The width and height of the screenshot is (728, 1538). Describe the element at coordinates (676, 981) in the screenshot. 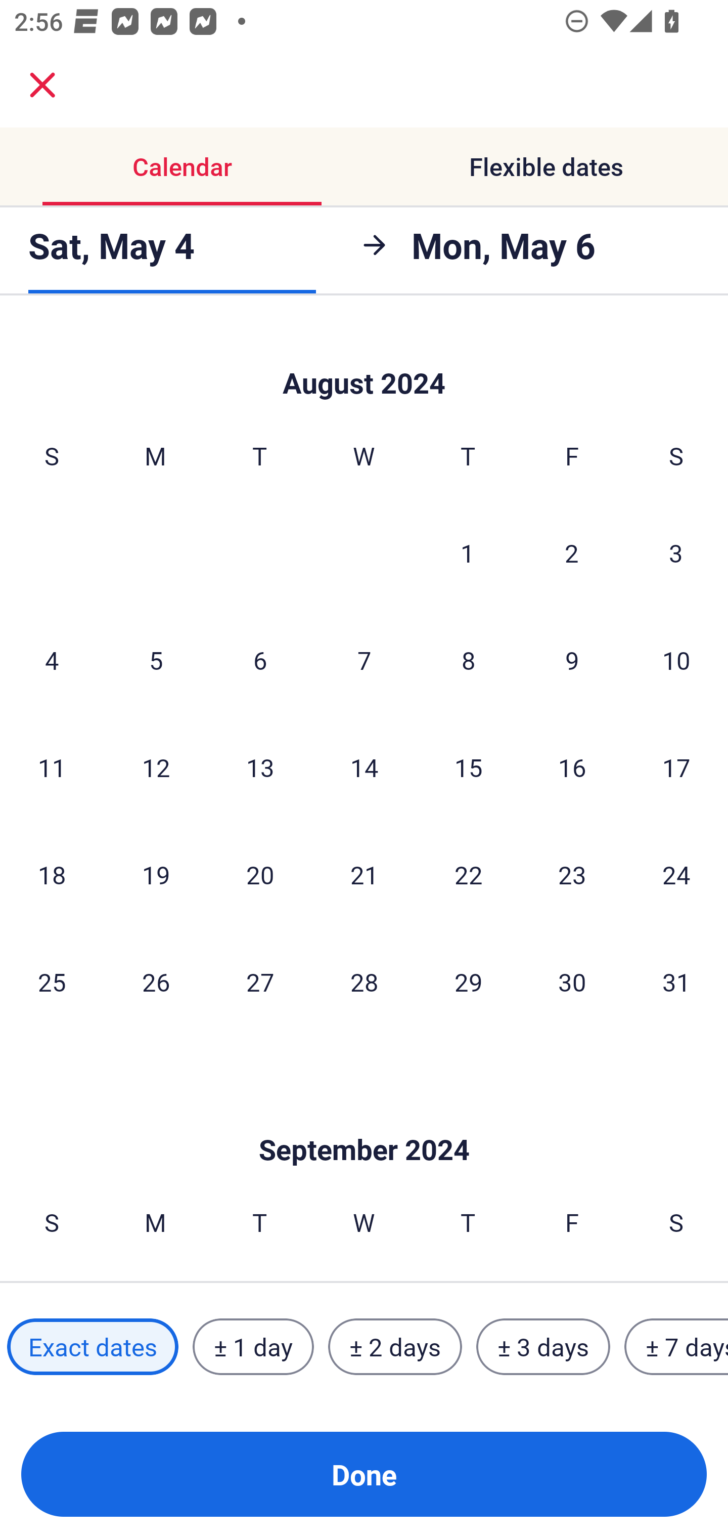

I see `31 Saturday, August 31, 2024` at that location.